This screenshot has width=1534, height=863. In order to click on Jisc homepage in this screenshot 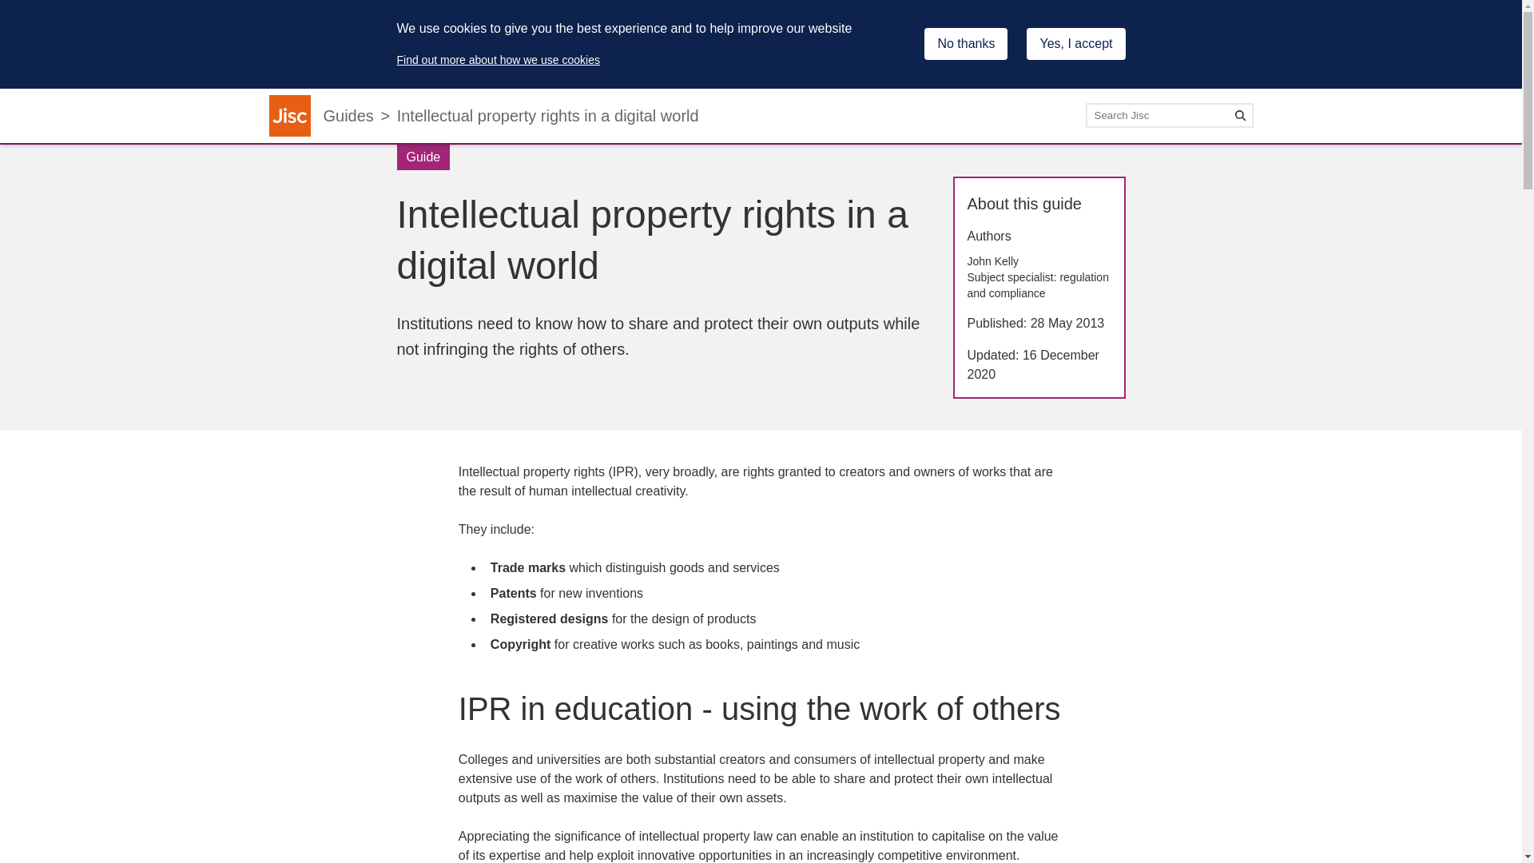, I will do `click(289, 115)`.